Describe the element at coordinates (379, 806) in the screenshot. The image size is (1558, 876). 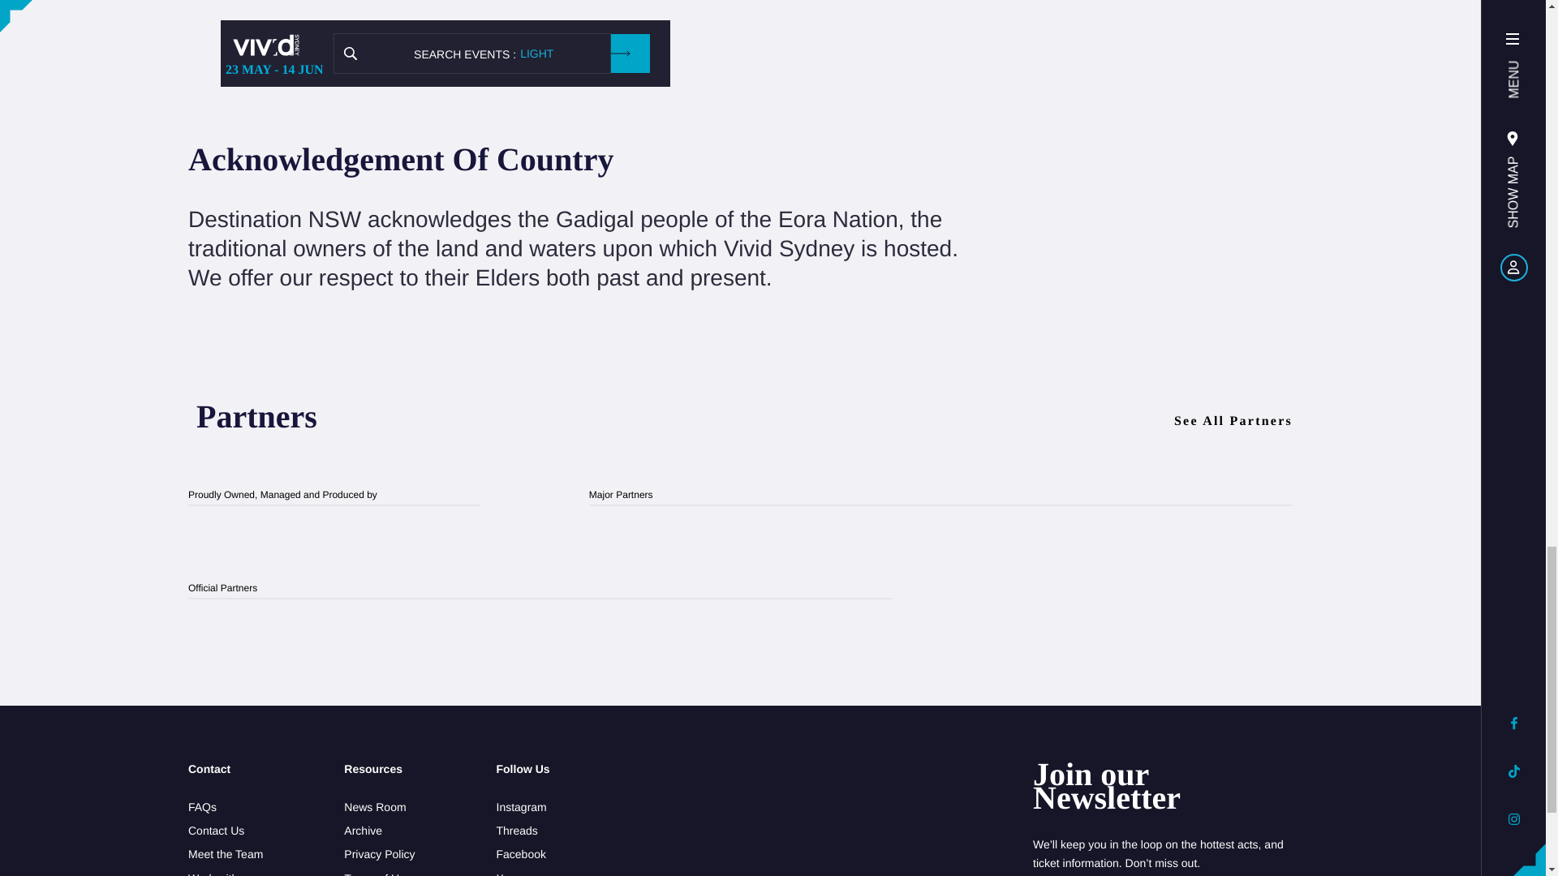
I see `News Room` at that location.